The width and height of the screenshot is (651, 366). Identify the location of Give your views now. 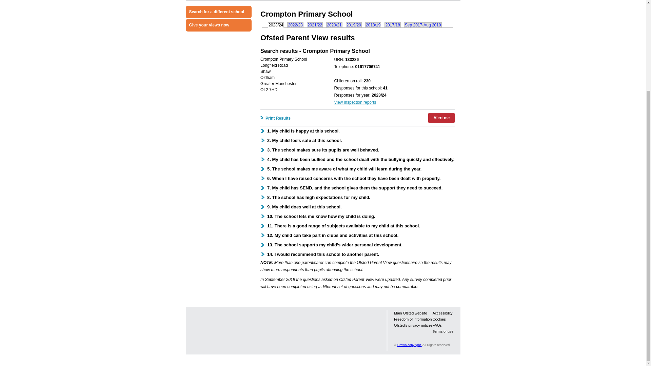
(219, 25).